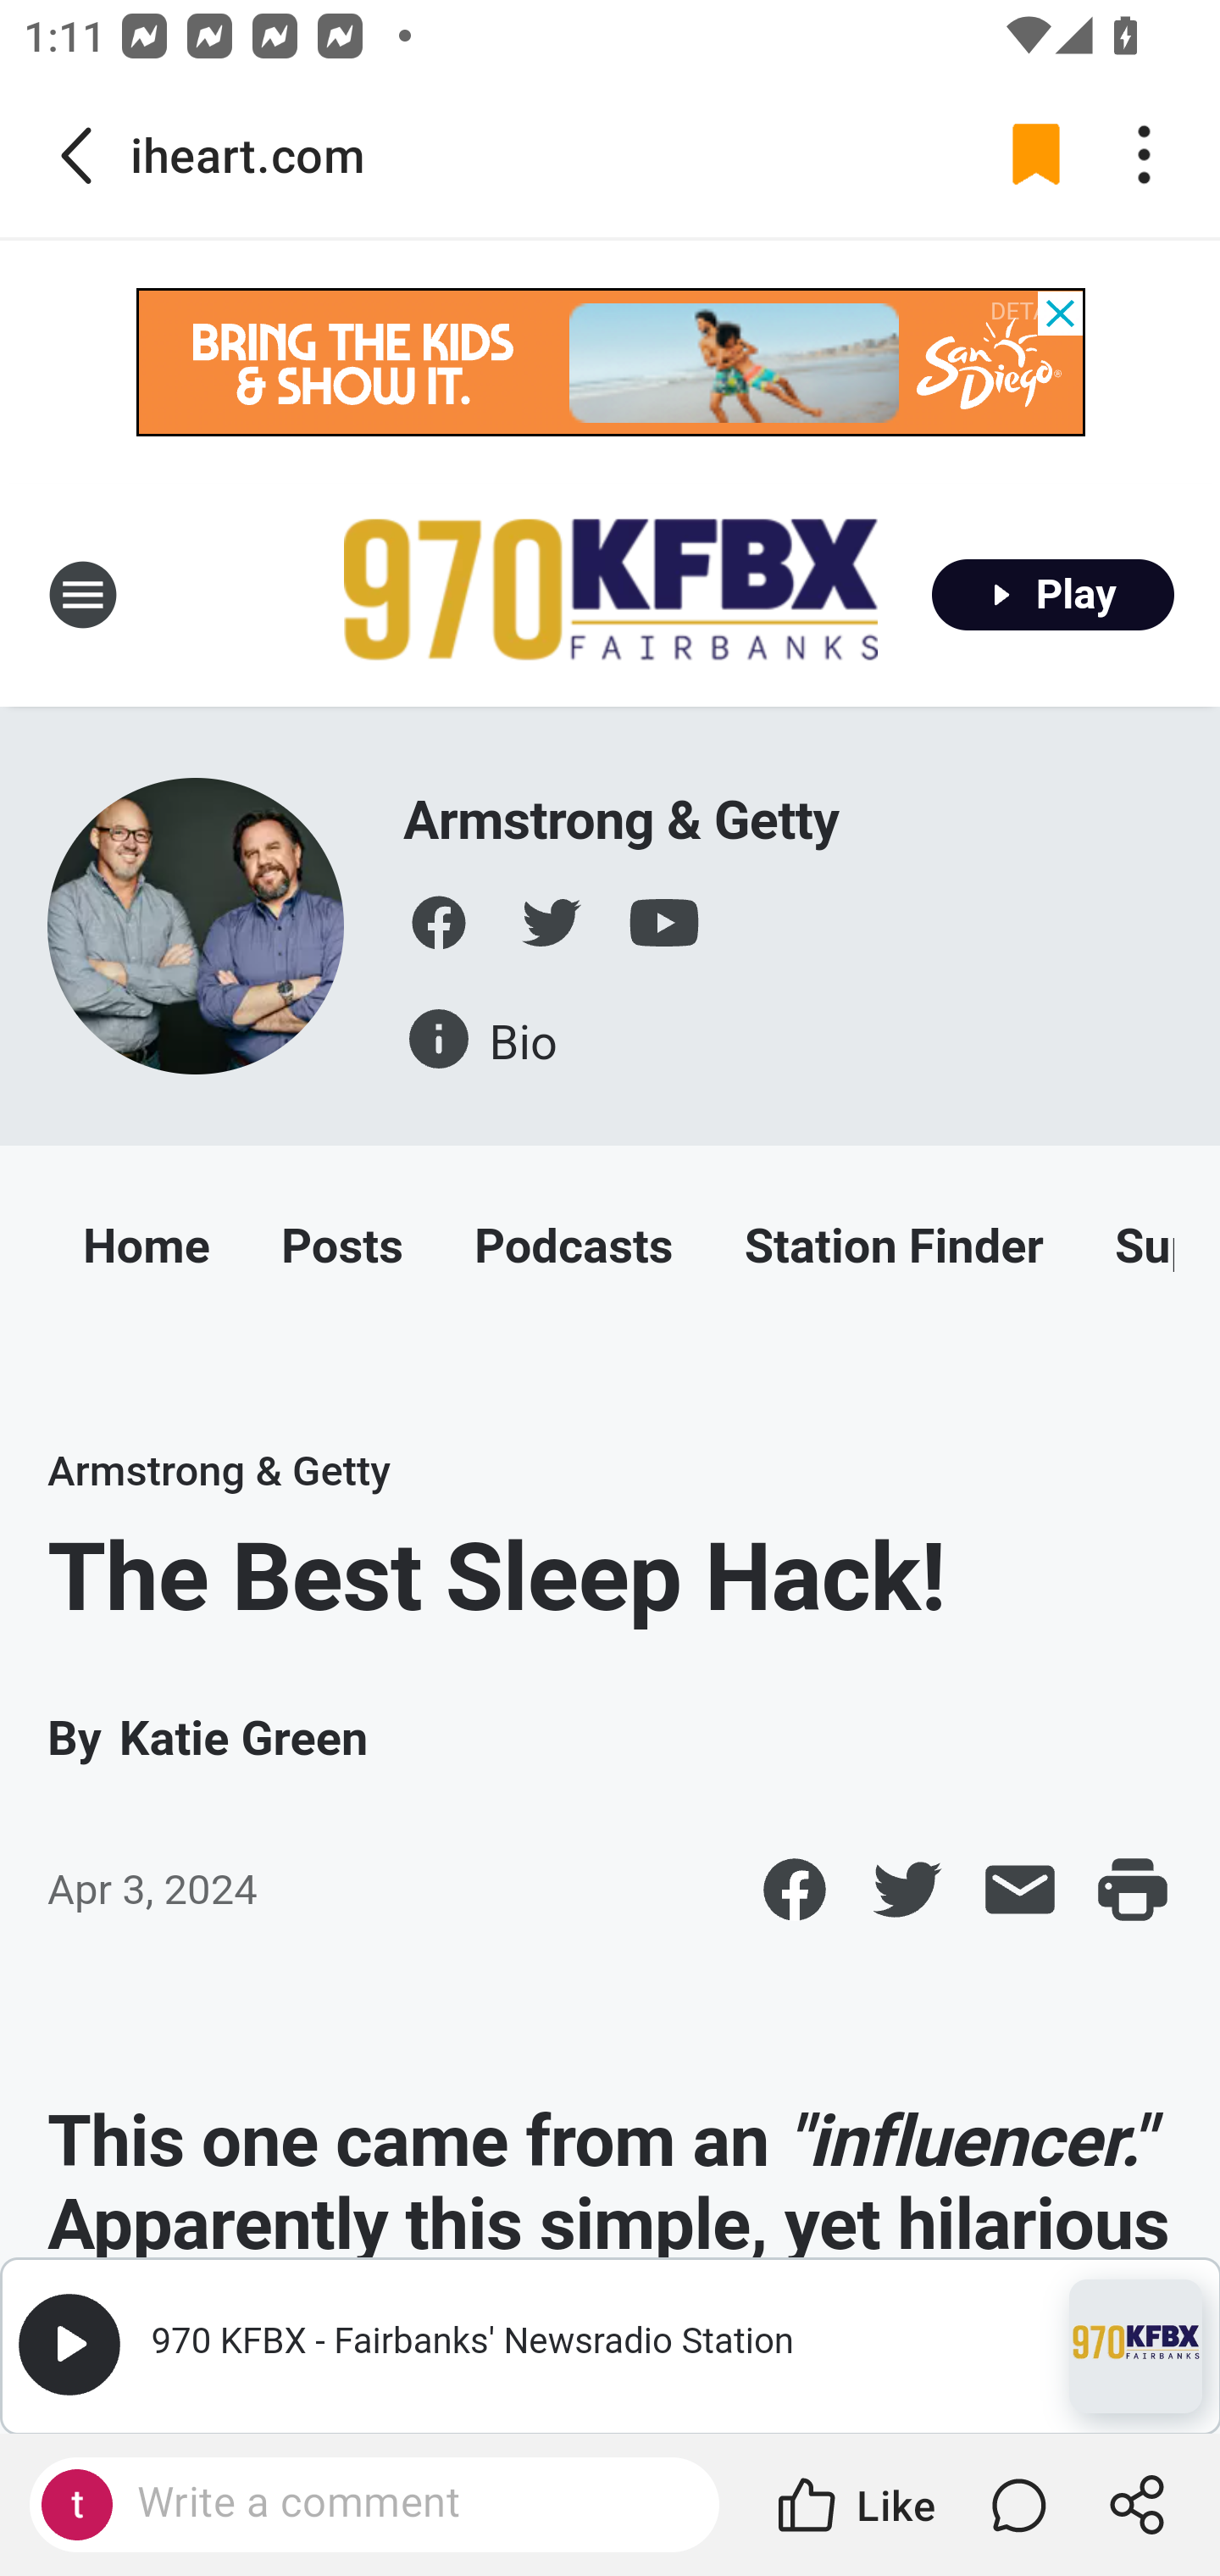 Image resolution: width=1220 pixels, height=2576 pixels. What do you see at coordinates (197, 925) in the screenshot?
I see `Armstrong & Getty` at bounding box center [197, 925].